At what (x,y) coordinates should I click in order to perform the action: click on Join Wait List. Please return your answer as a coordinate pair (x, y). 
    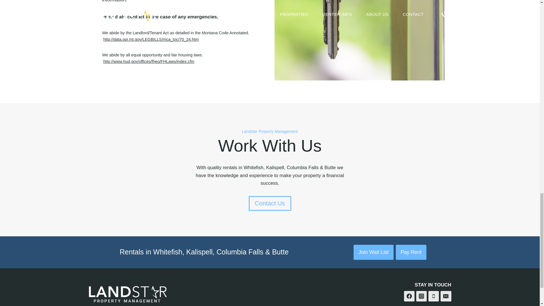
    Looking at the image, I should click on (373, 252).